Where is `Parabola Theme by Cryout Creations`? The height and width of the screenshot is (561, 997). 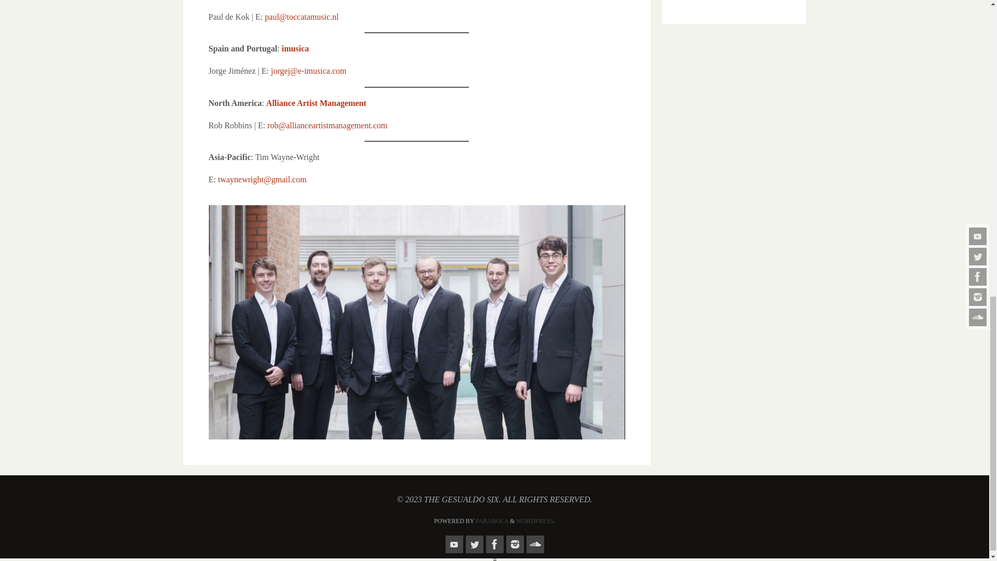 Parabola Theme by Cryout Creations is located at coordinates (492, 520).